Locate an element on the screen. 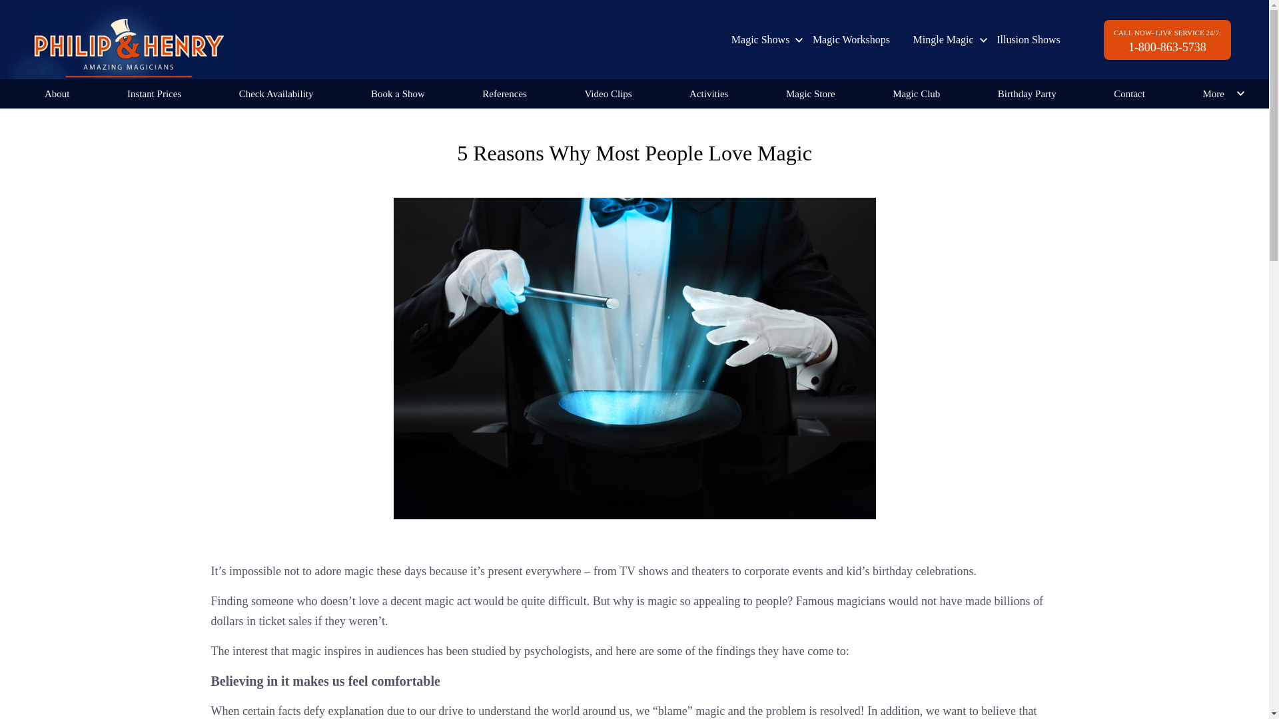 This screenshot has height=719, width=1279. Illusion Shows is located at coordinates (1029, 39).